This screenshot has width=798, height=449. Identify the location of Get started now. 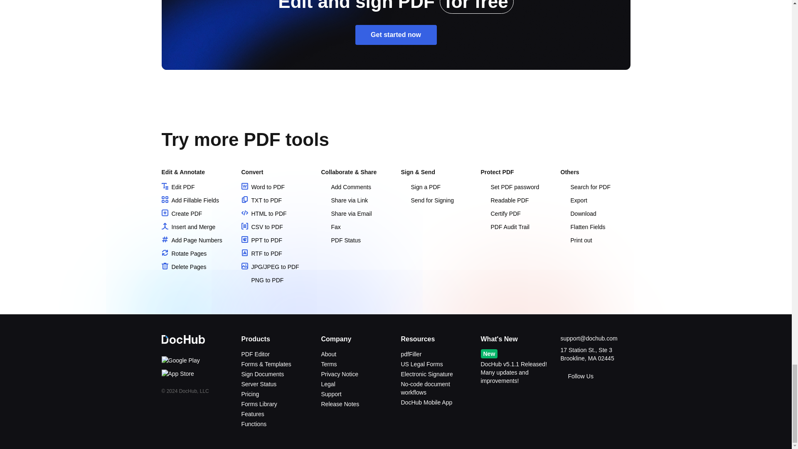
(396, 35).